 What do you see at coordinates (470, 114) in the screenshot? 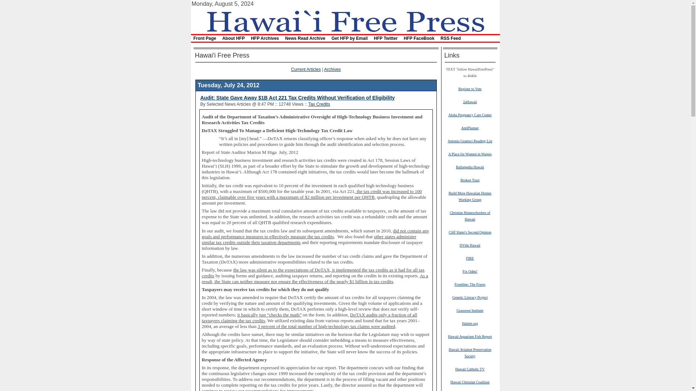
I see `Aloha Pregnancy Care Center` at bounding box center [470, 114].